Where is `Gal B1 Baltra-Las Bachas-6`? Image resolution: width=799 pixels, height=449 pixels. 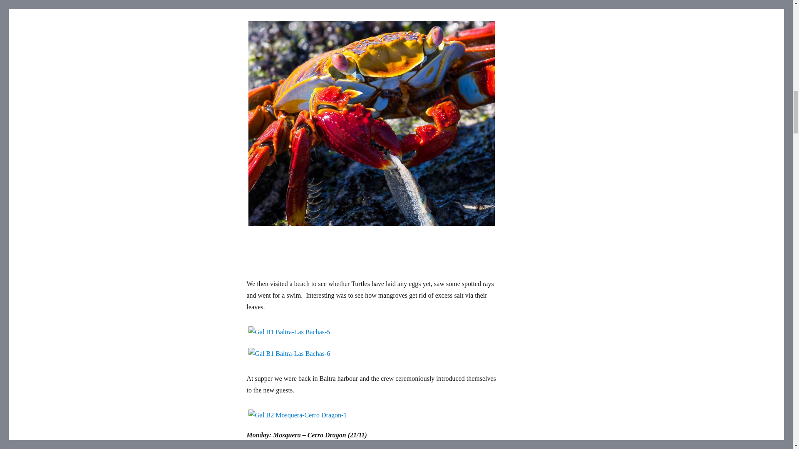
Gal B1 Baltra-Las Bachas-6 is located at coordinates (371, 353).